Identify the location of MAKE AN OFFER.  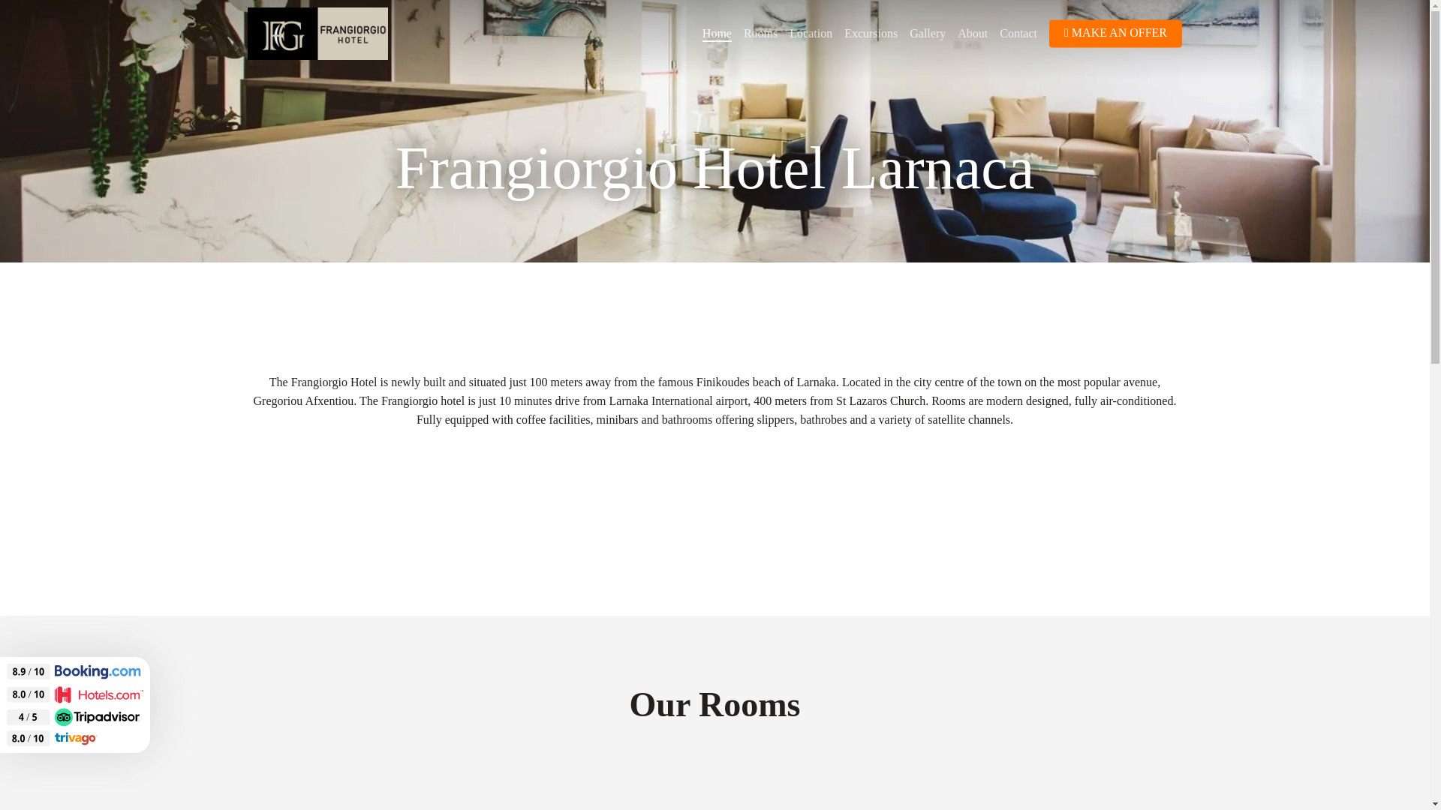
(1115, 33).